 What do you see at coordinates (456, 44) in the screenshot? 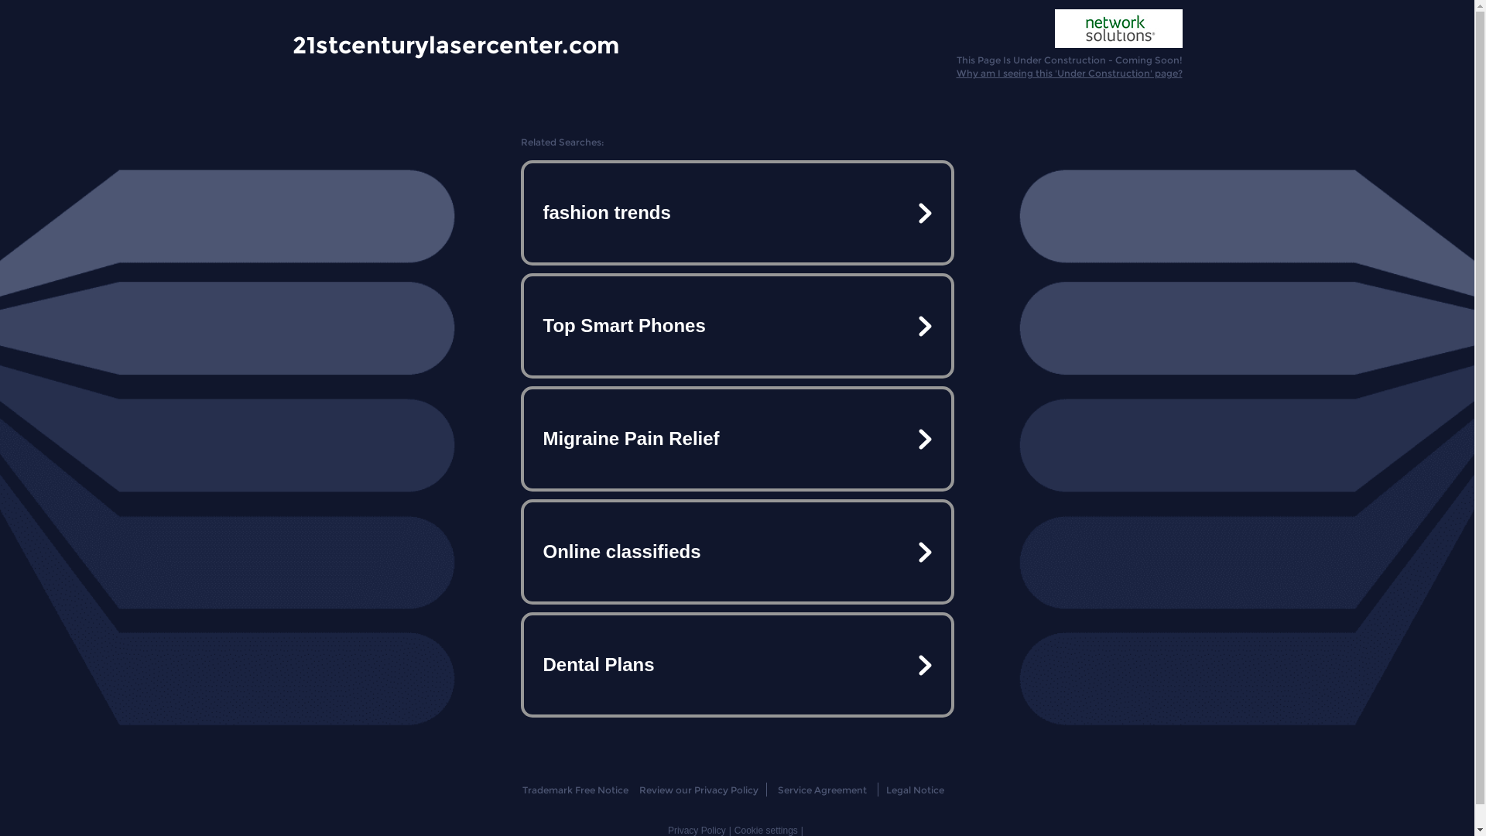
I see `21stcenturylasercenter.com` at bounding box center [456, 44].